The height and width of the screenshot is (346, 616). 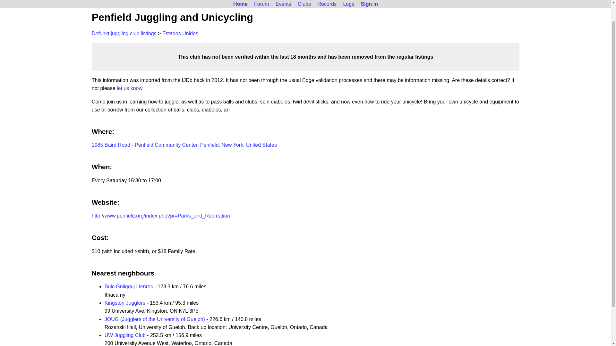 What do you see at coordinates (124, 33) in the screenshot?
I see `Defunkt juggling club listings` at bounding box center [124, 33].